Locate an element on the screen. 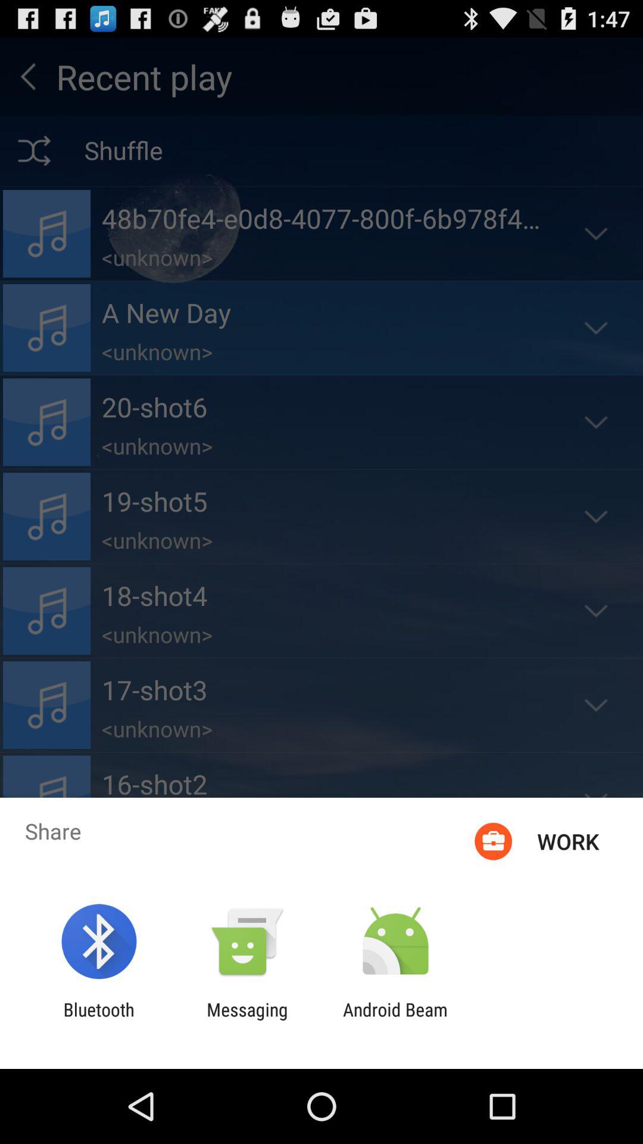  open item to the left of android beam icon is located at coordinates (247, 1020).